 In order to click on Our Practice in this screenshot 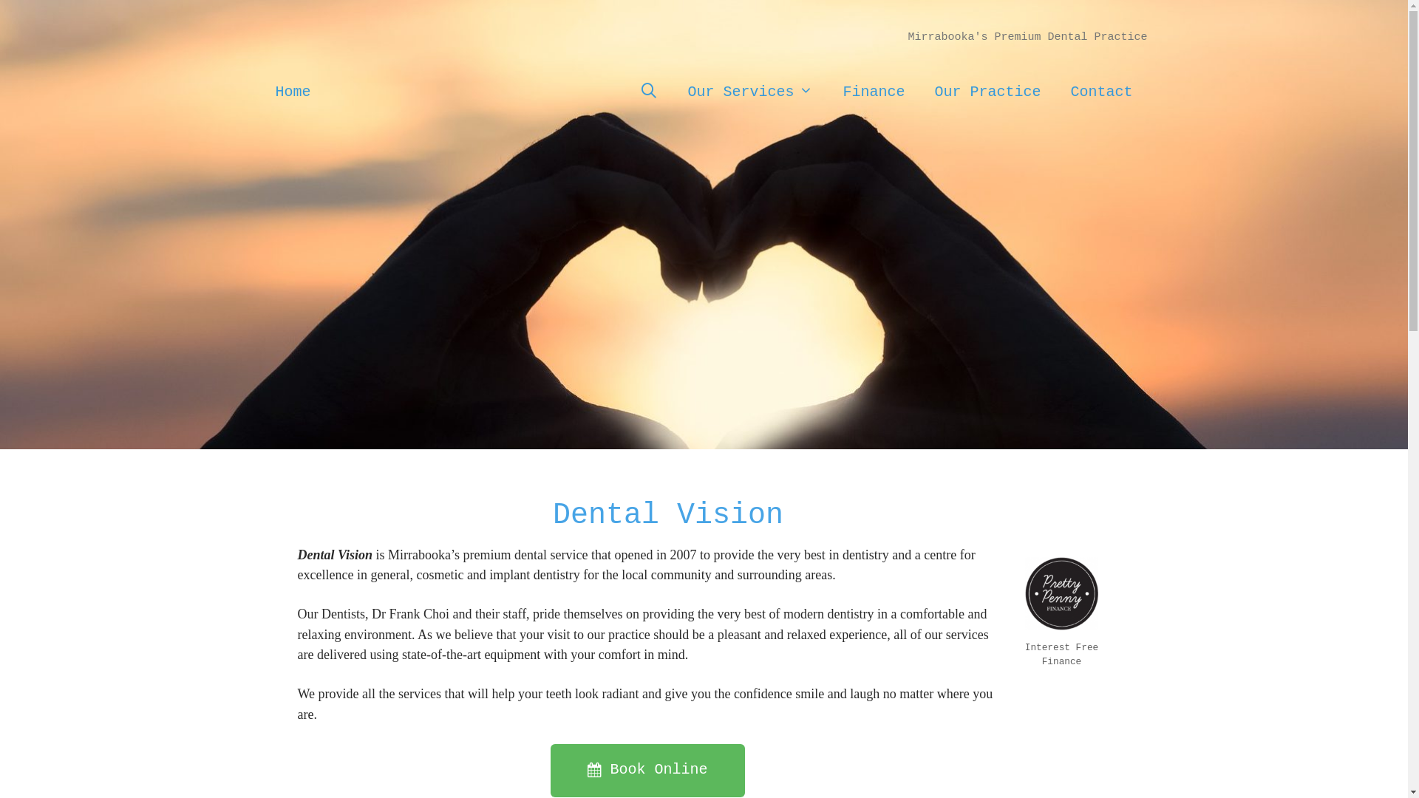, I will do `click(987, 92)`.